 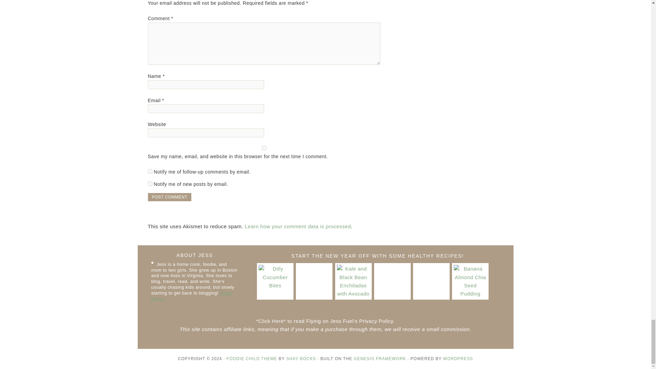 What do you see at coordinates (275, 281) in the screenshot?
I see `Dilly Cucumber Bites` at bounding box center [275, 281].